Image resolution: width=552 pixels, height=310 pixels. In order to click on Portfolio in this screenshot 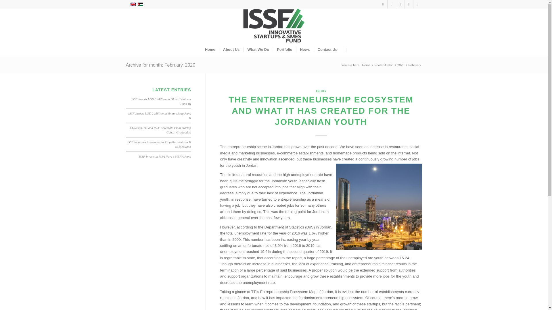, I will do `click(284, 49)`.